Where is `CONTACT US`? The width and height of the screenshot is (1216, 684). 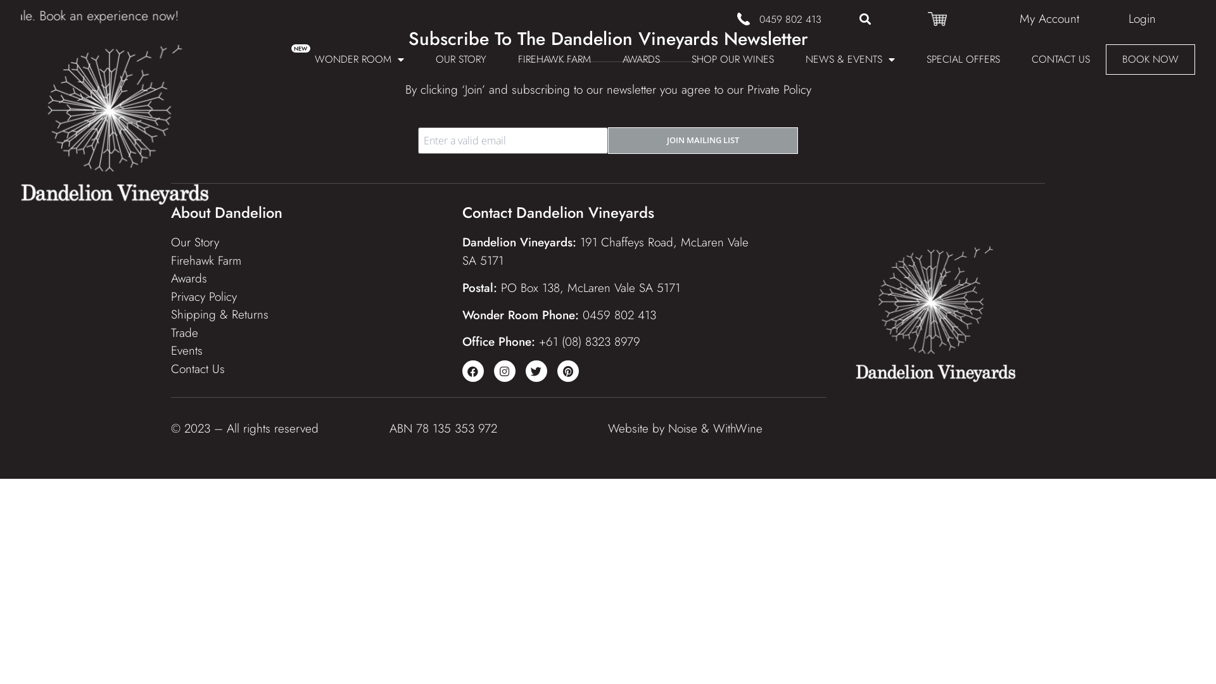 CONTACT US is located at coordinates (1061, 60).